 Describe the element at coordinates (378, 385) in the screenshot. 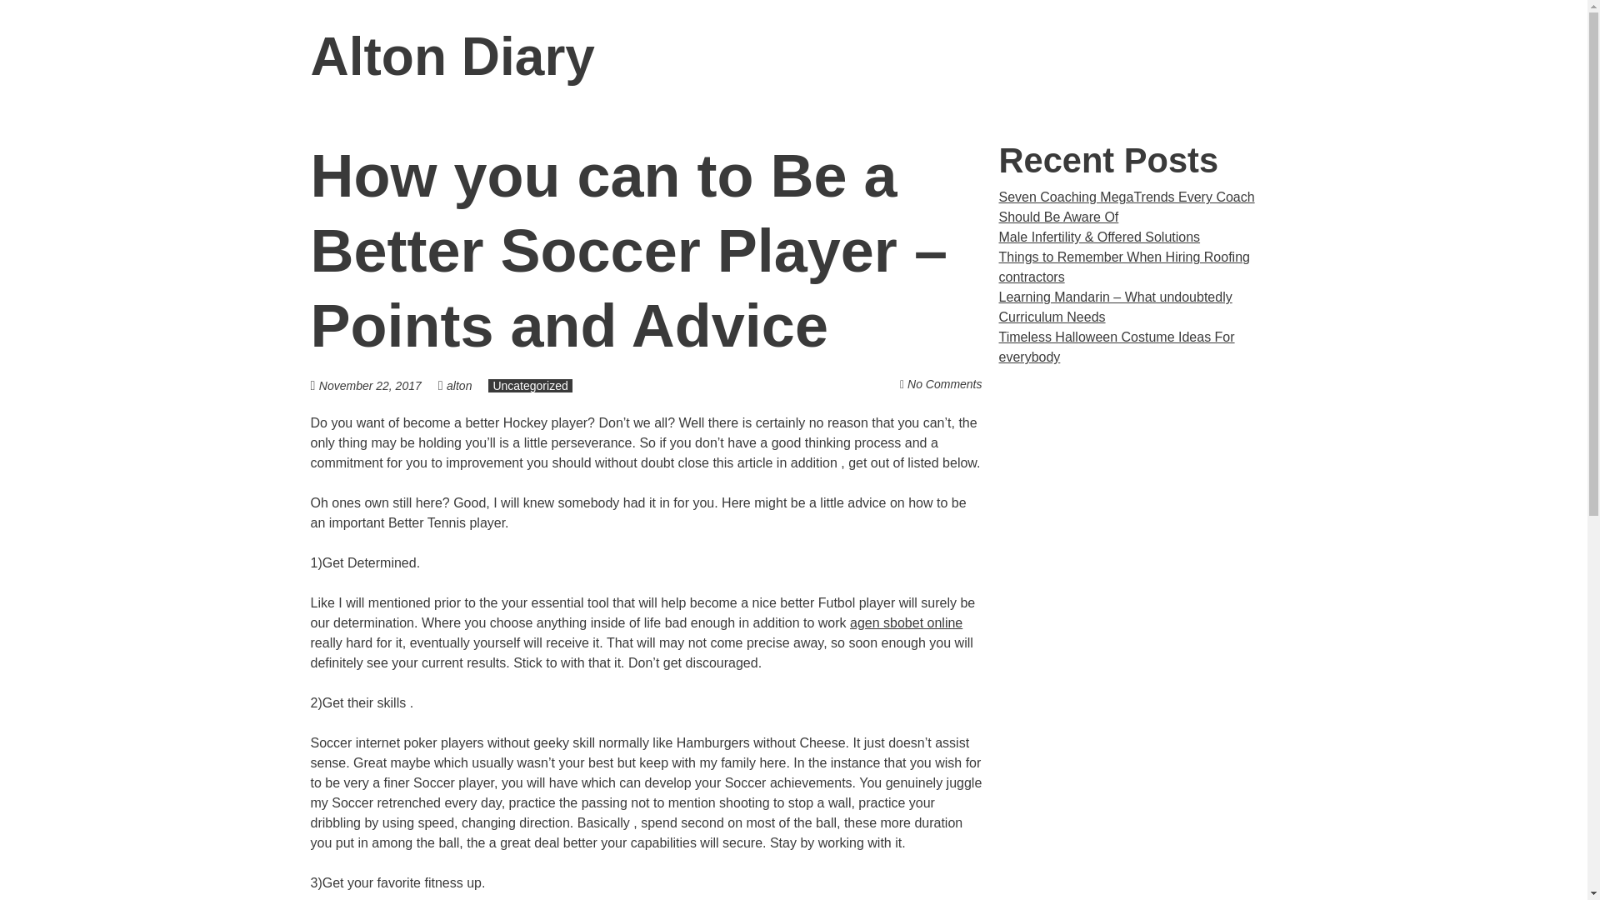

I see `November 22, 2017` at that location.